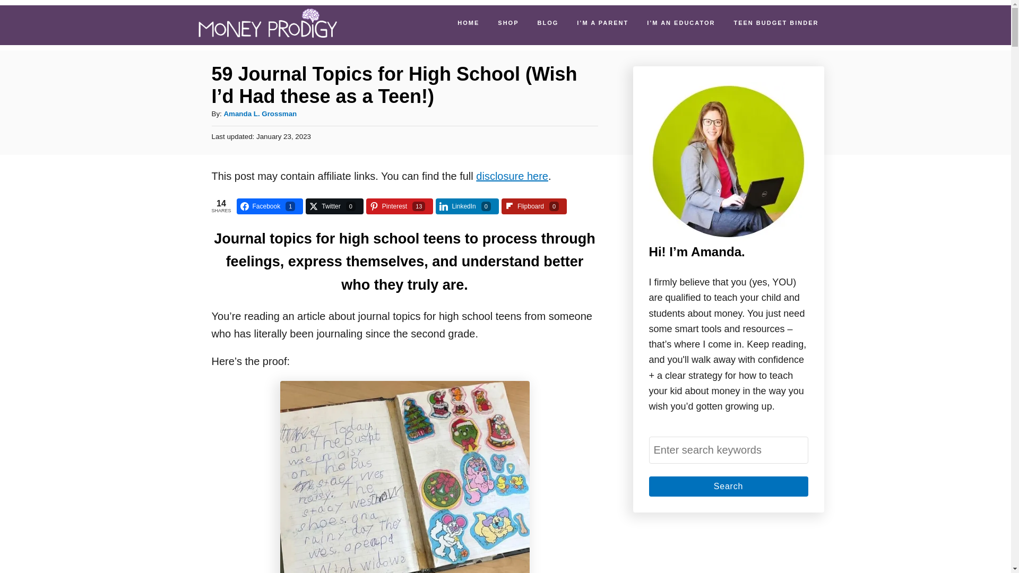 Image resolution: width=1019 pixels, height=573 pixels. Describe the element at coordinates (270, 206) in the screenshot. I see `Facebook1` at that location.